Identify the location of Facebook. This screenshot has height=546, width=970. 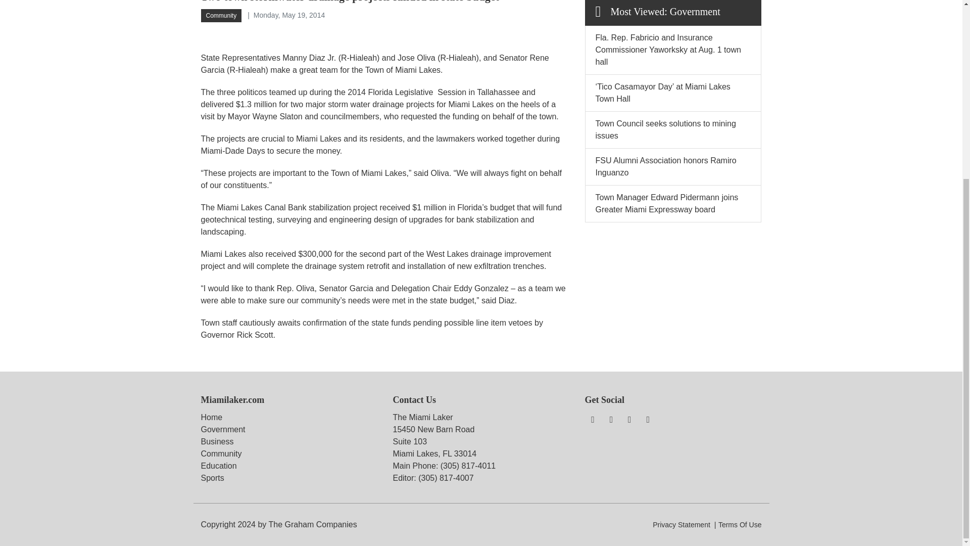
(592, 420).